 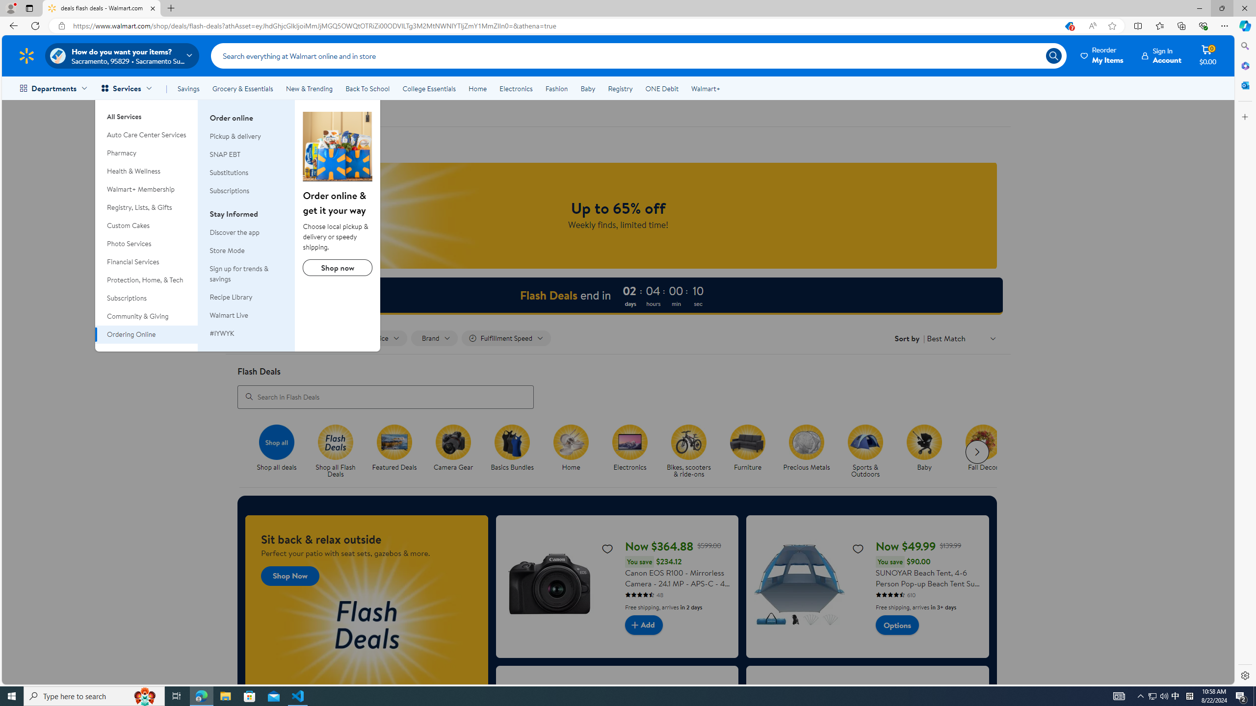 What do you see at coordinates (928, 452) in the screenshot?
I see `Baby` at bounding box center [928, 452].